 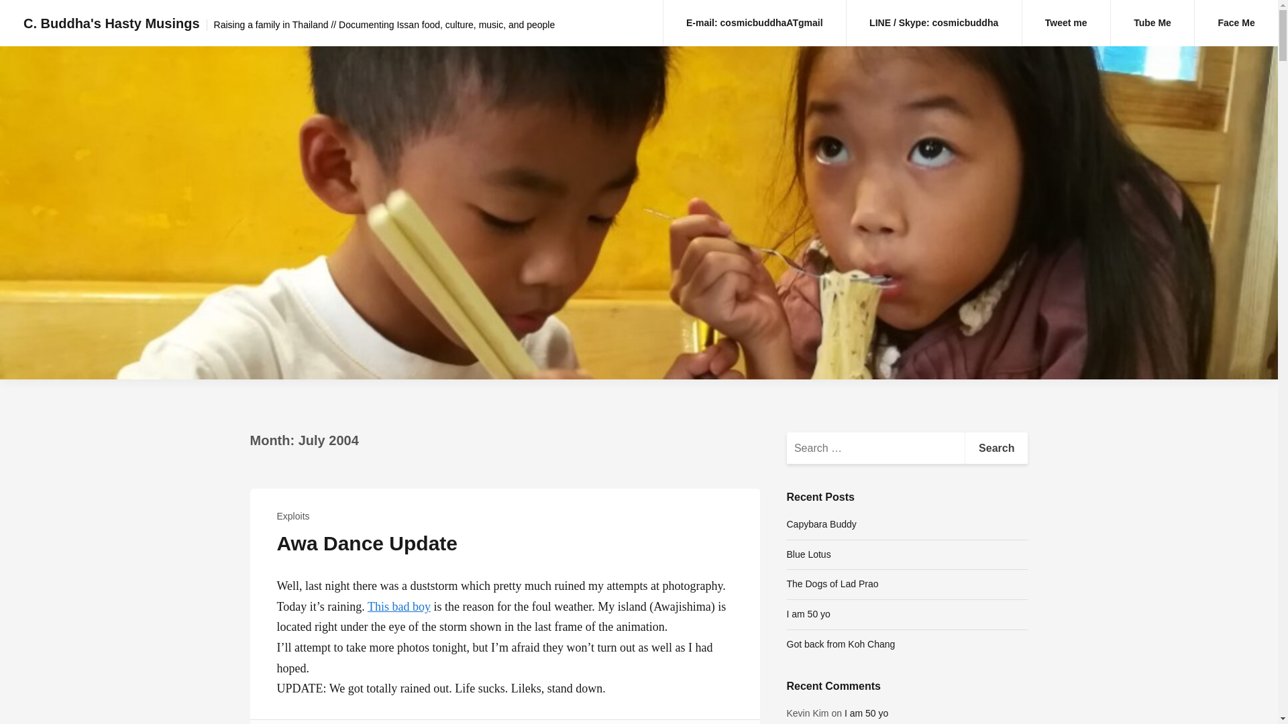 What do you see at coordinates (366, 543) in the screenshot?
I see `Awa Dance Update` at bounding box center [366, 543].